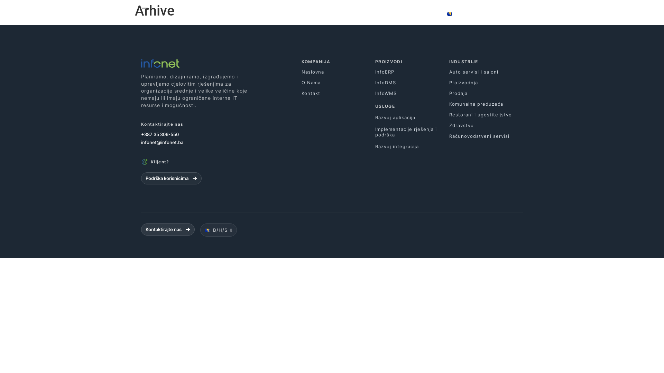  Describe the element at coordinates (338, 83) in the screenshot. I see `O Nama` at that location.